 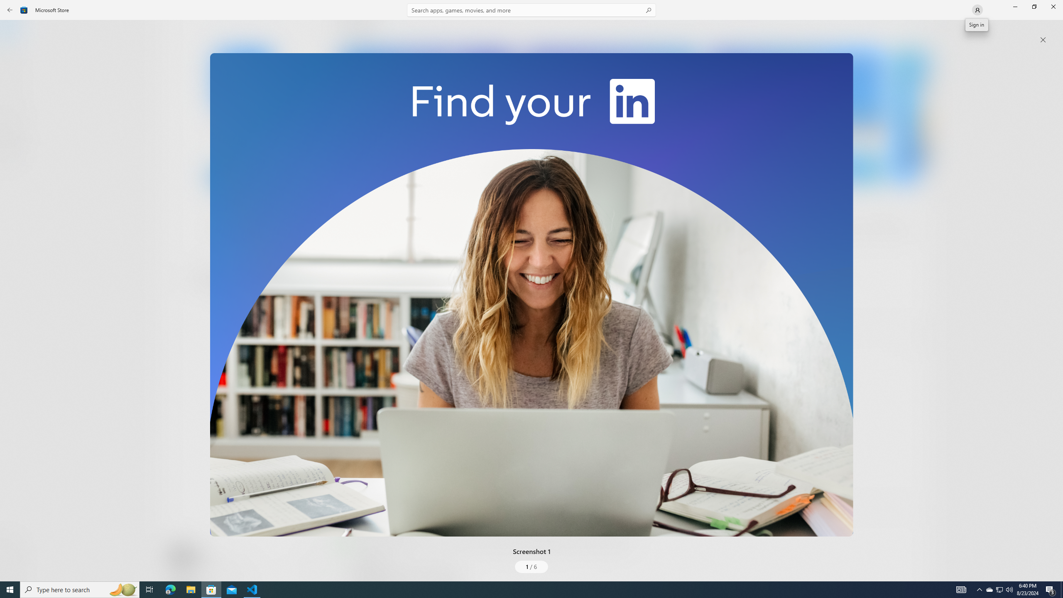 I want to click on Social, so click(x=241, y=309).